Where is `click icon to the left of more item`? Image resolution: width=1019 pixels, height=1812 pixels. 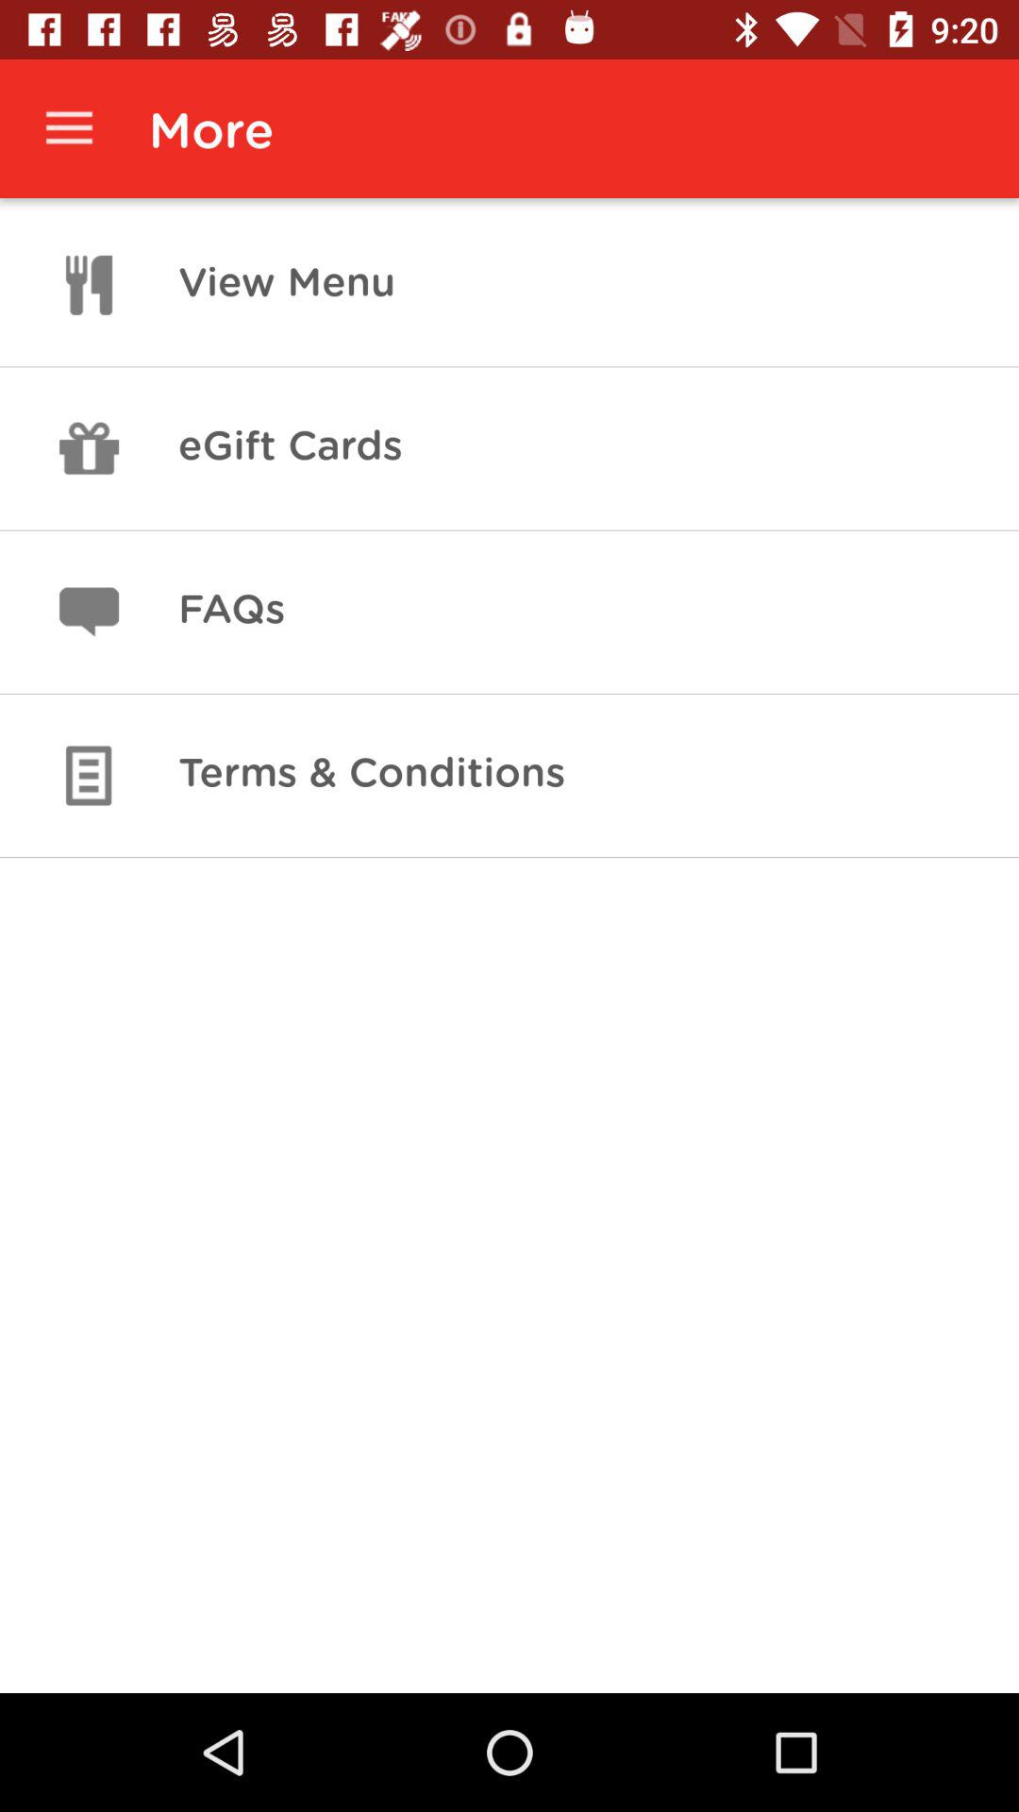
click icon to the left of more item is located at coordinates (69, 128).